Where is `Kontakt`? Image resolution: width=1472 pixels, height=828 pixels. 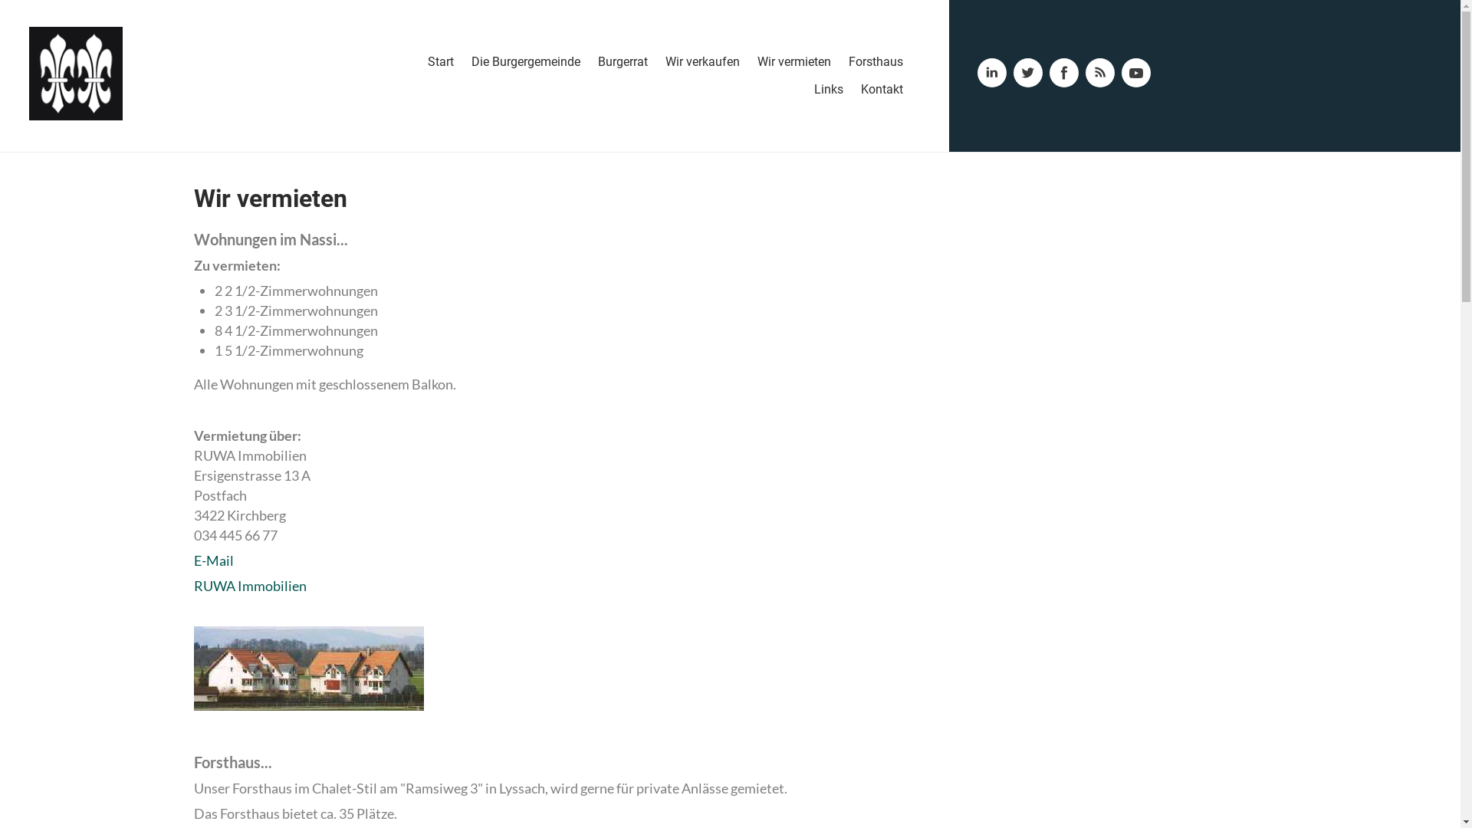 Kontakt is located at coordinates (882, 90).